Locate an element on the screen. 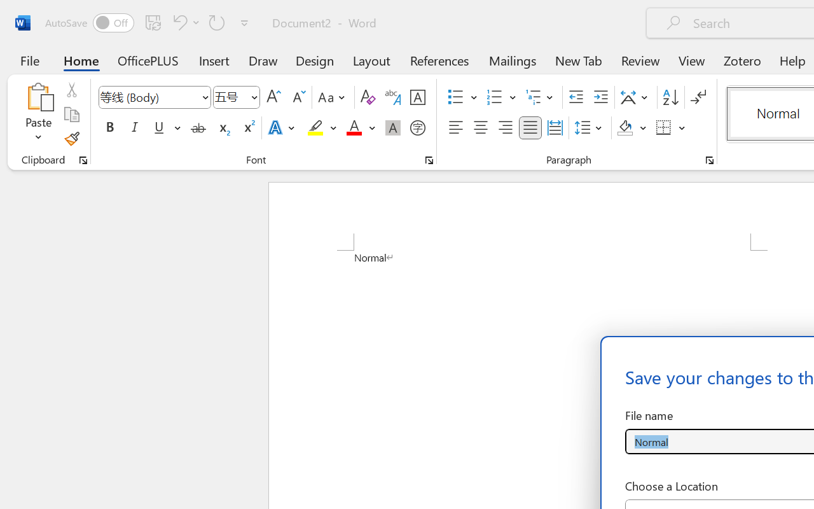  Format Painter is located at coordinates (71, 139).